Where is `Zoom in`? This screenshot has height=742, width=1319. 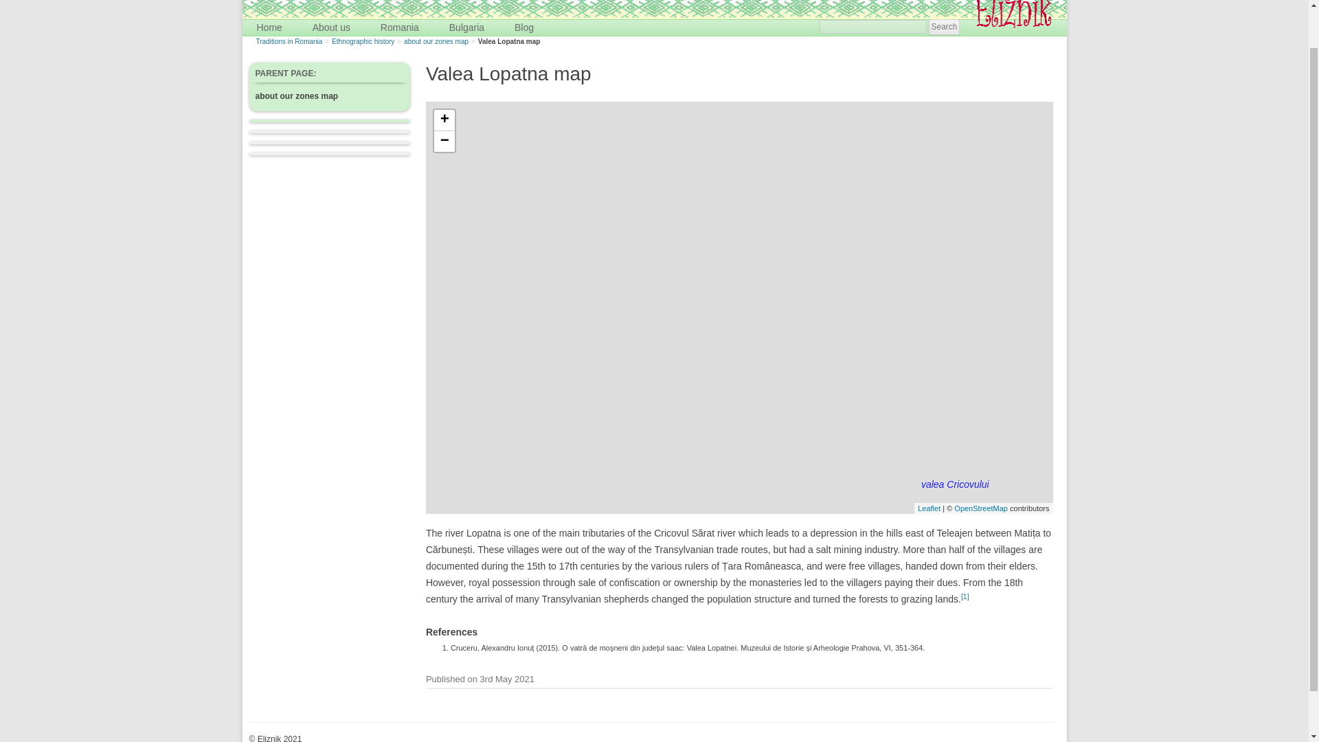 Zoom in is located at coordinates (444, 120).